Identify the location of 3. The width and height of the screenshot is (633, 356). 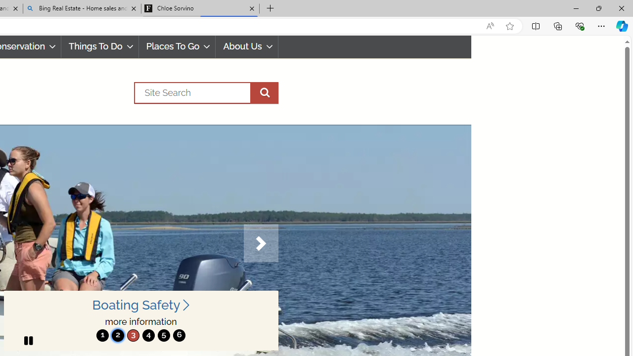
(133, 335).